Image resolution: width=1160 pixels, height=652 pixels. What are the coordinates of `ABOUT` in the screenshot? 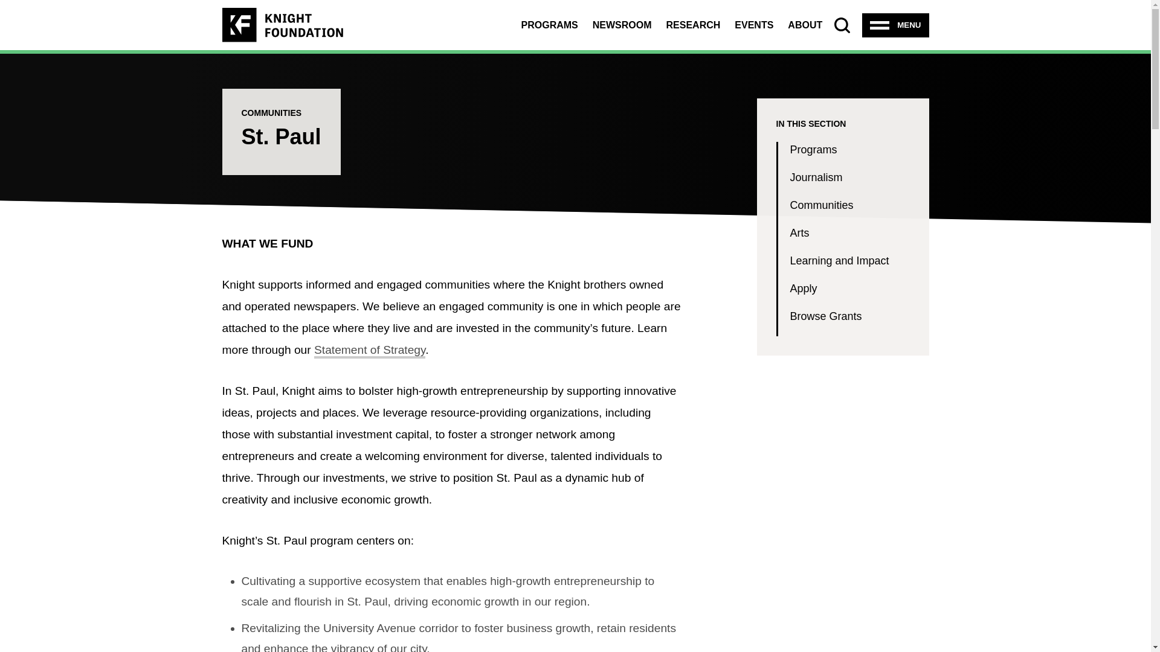 It's located at (805, 24).